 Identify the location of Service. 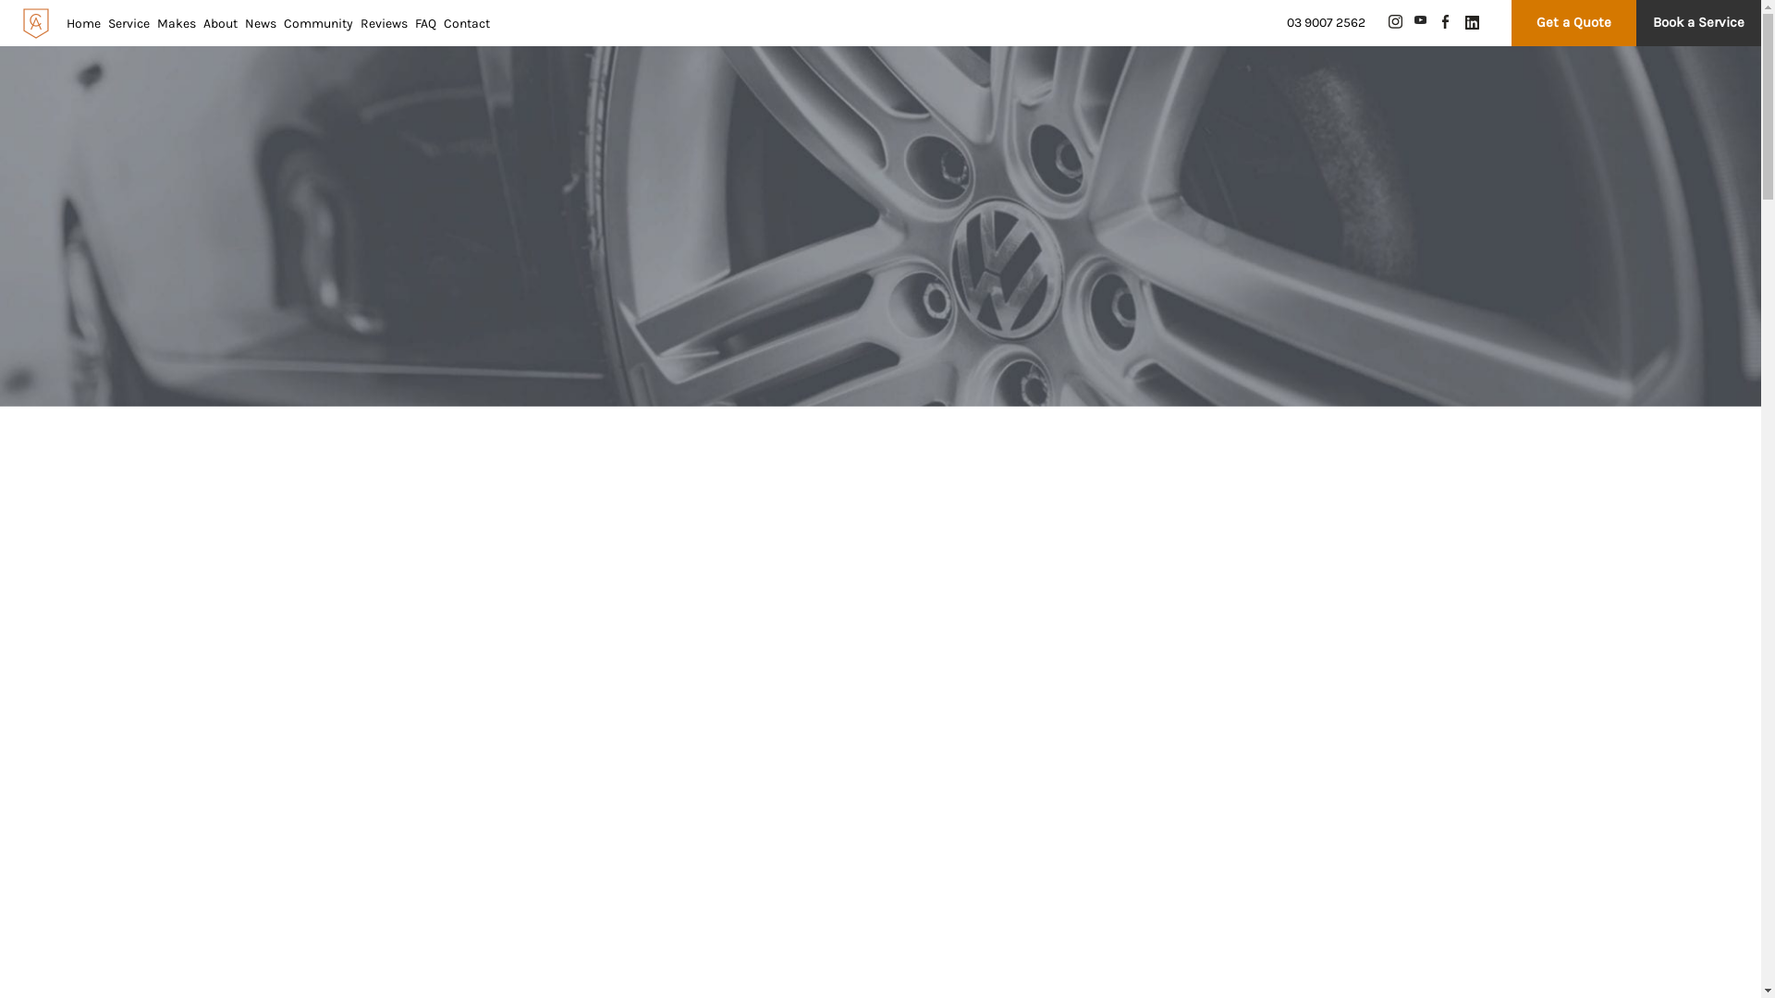
(129, 24).